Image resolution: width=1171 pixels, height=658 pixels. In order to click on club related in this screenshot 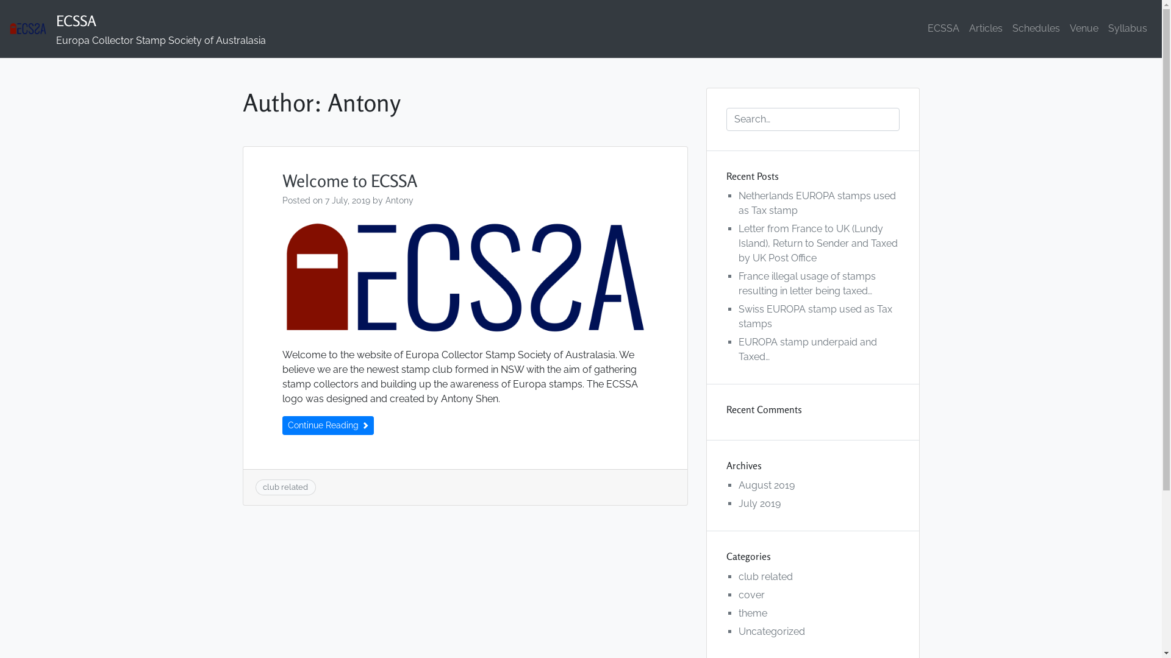, I will do `click(765, 576)`.